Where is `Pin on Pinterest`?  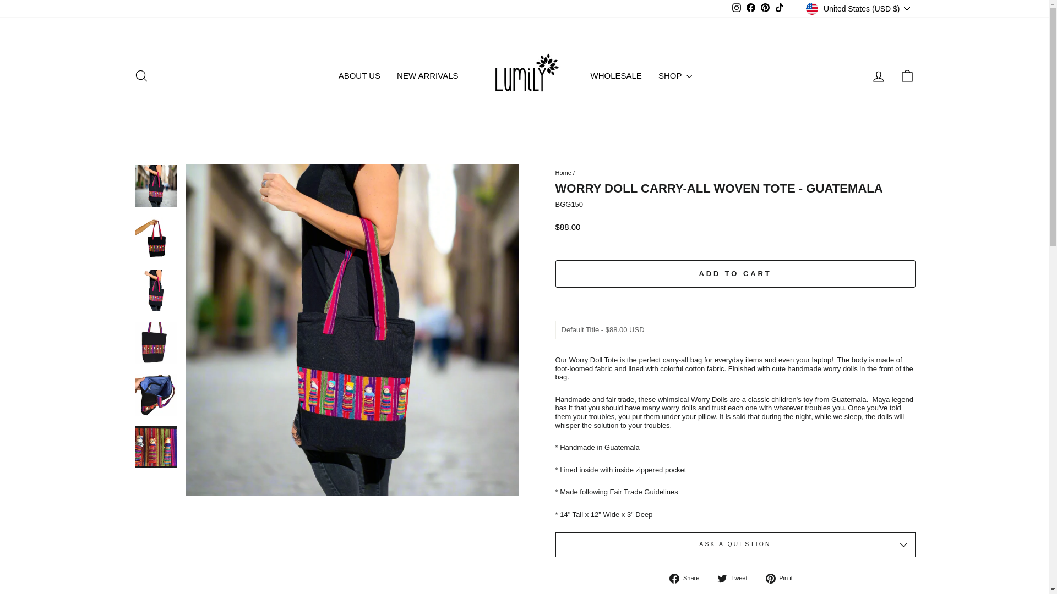 Pin on Pinterest is located at coordinates (783, 579).